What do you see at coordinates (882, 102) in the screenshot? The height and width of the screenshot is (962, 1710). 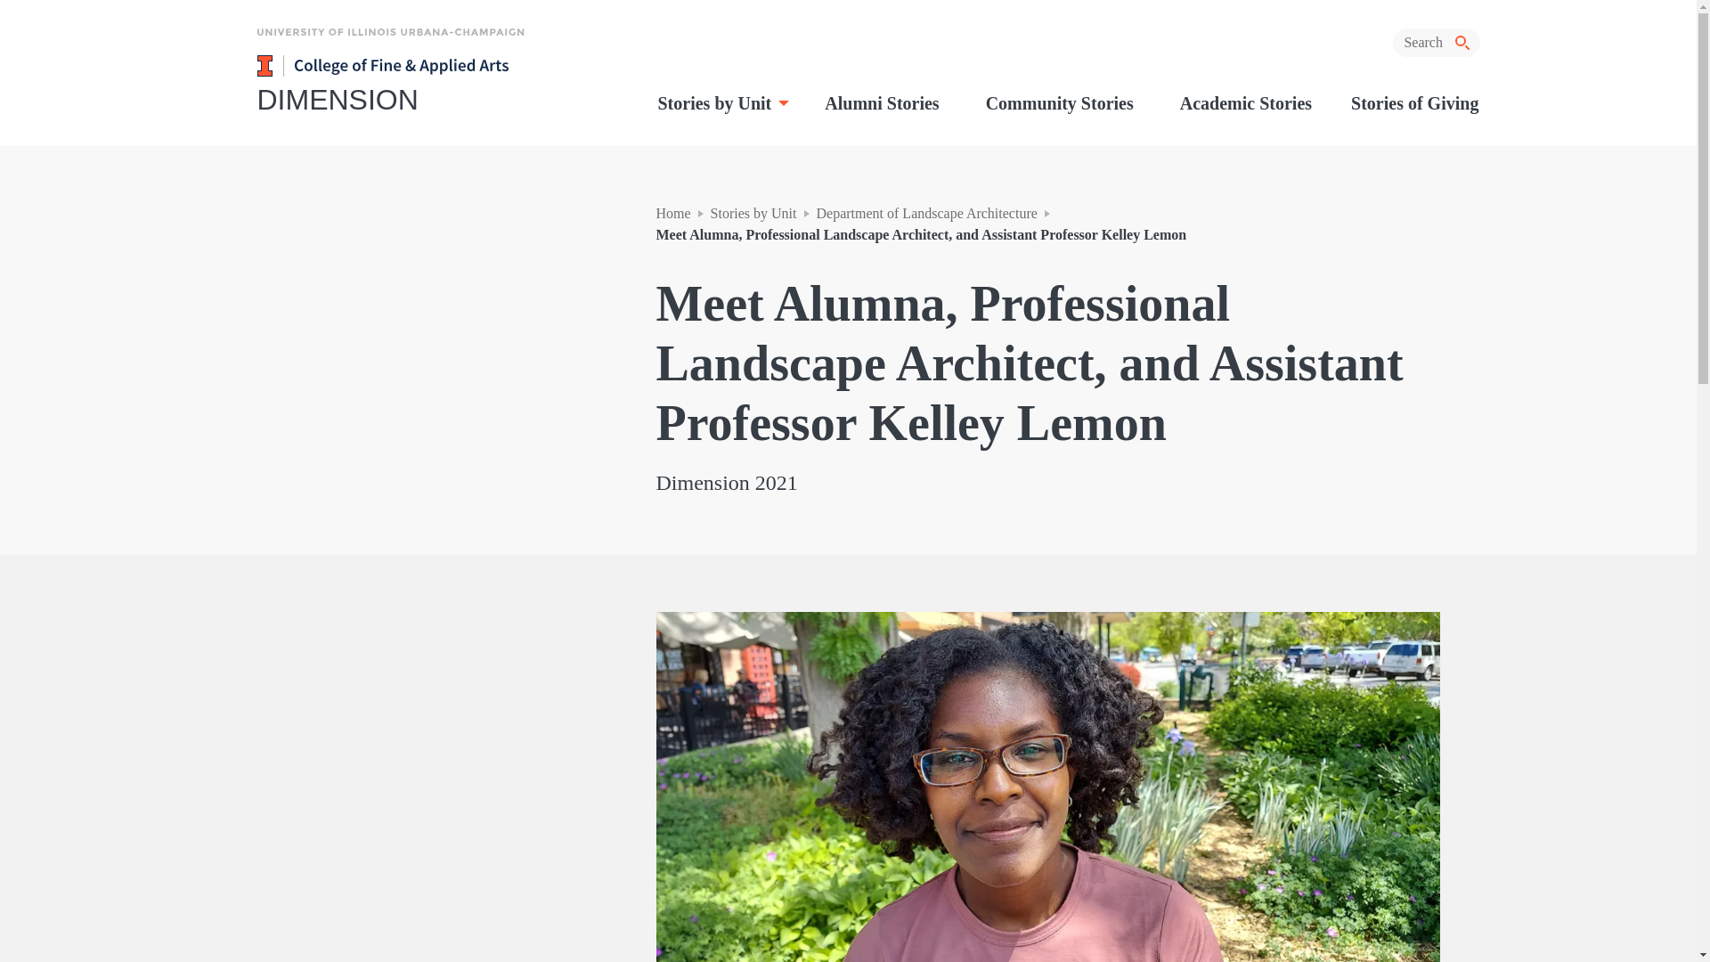 I see `Alumni Stories` at bounding box center [882, 102].